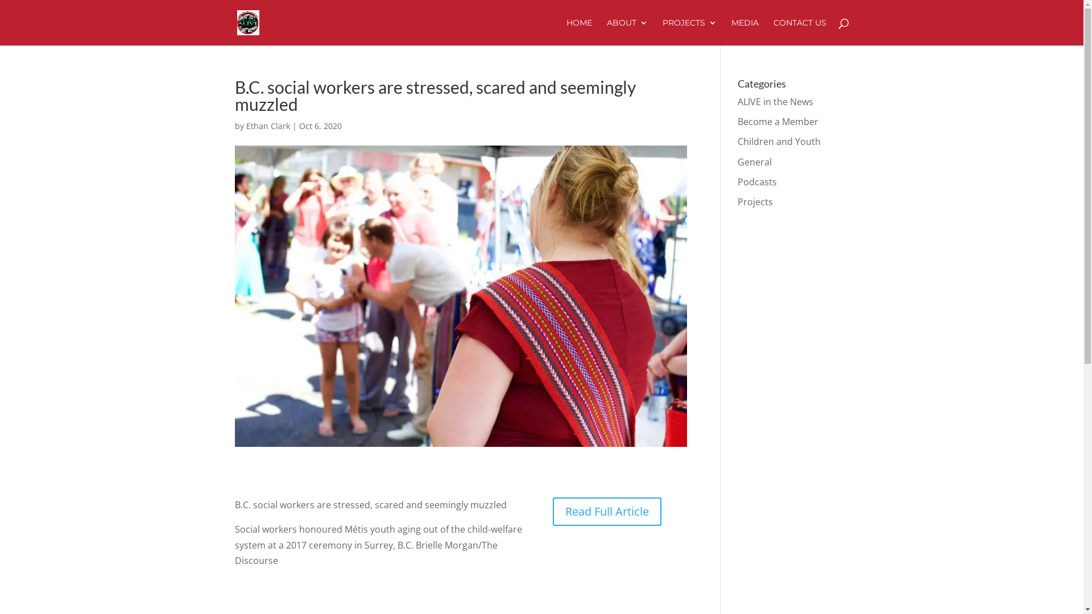  What do you see at coordinates (800, 32) in the screenshot?
I see `CONTACT US` at bounding box center [800, 32].